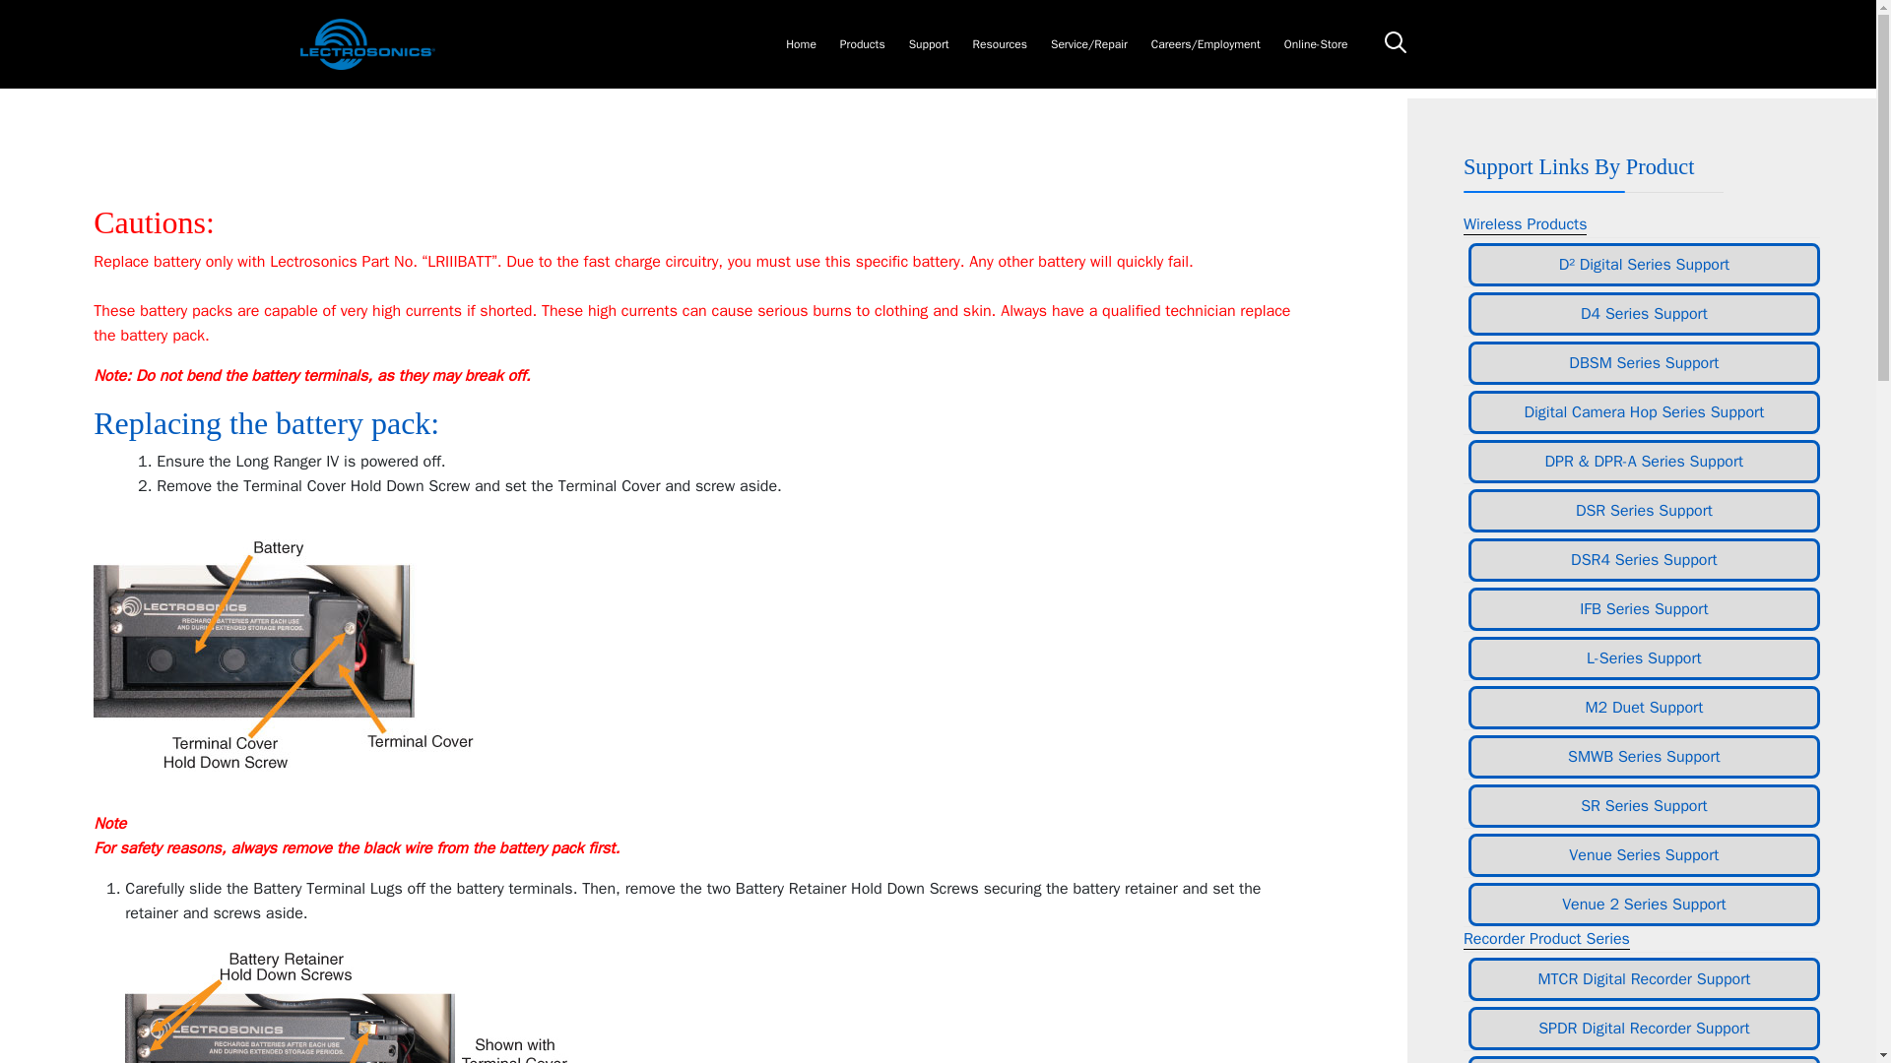 Image resolution: width=1891 pixels, height=1063 pixels. I want to click on Venue Series Support, so click(1644, 854).